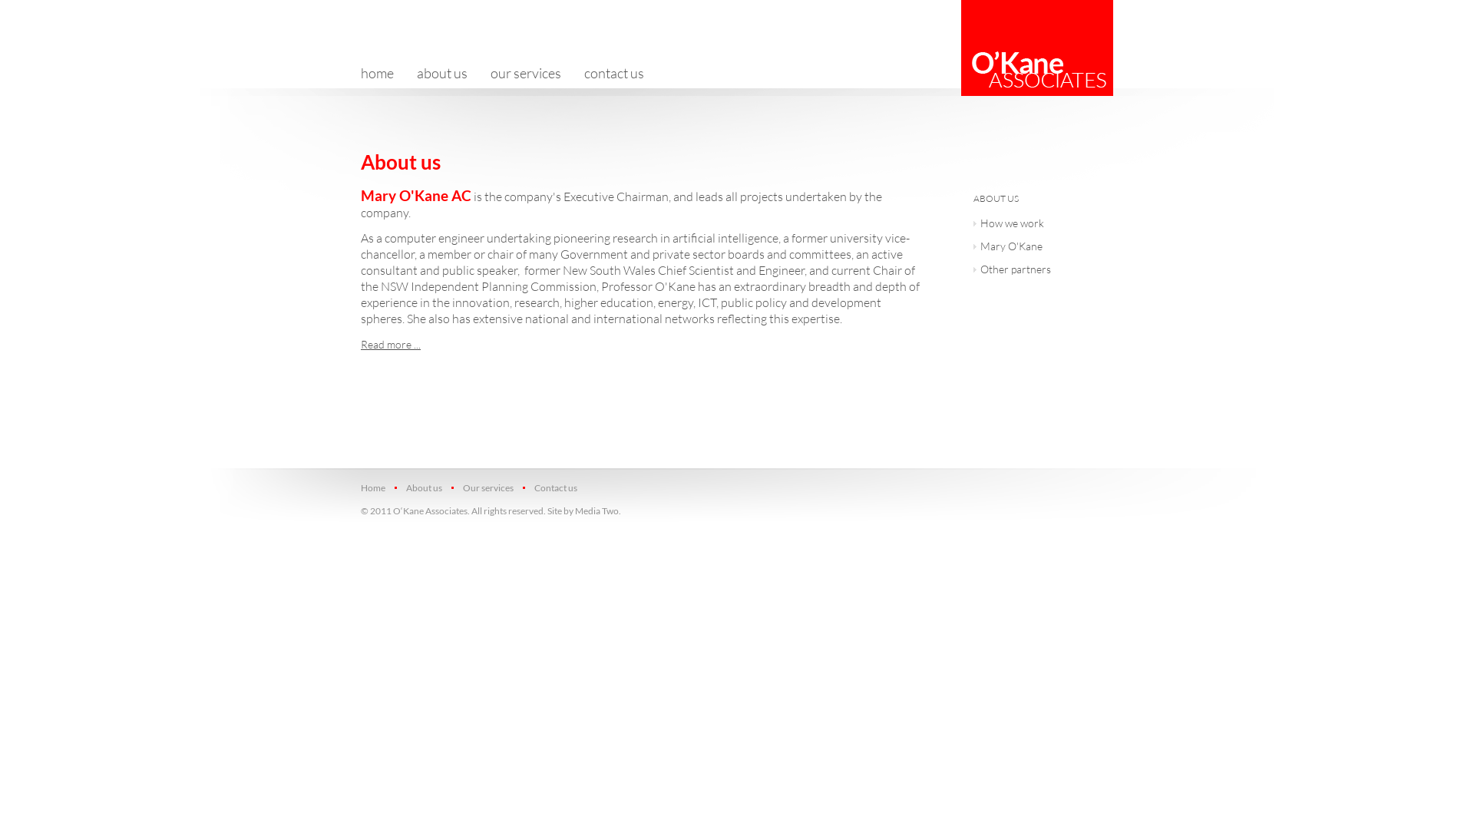 The width and height of the screenshot is (1474, 829). Describe the element at coordinates (614, 73) in the screenshot. I see `contact us` at that location.